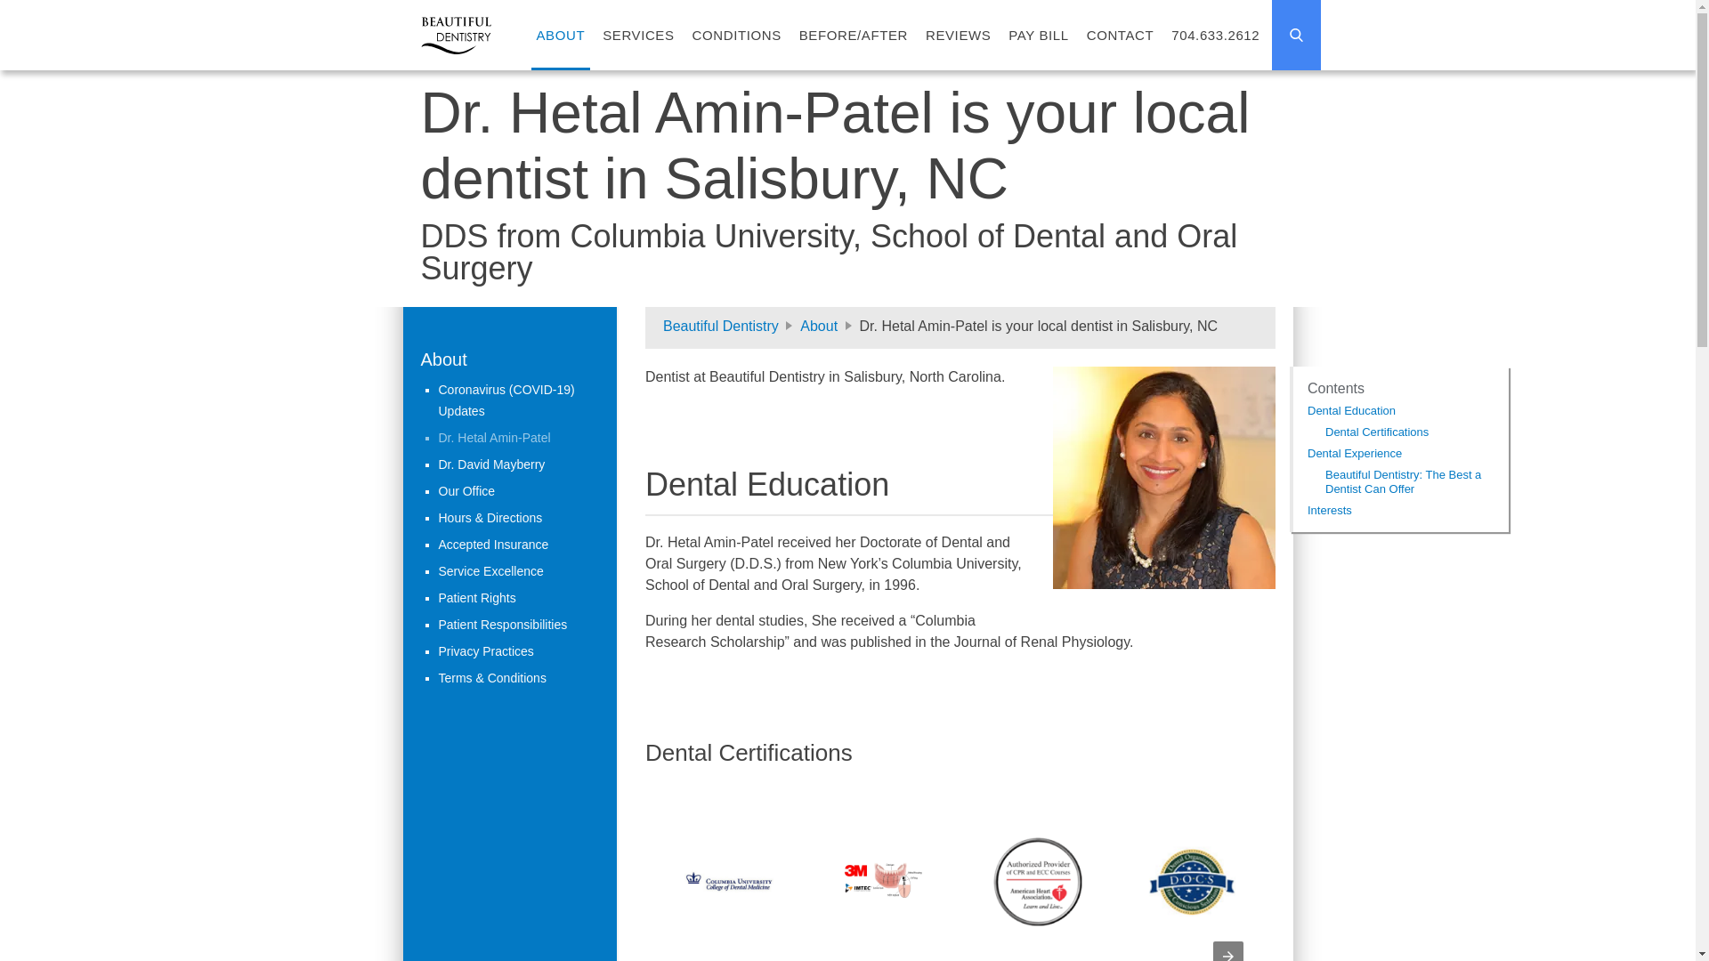 The height and width of the screenshot is (961, 1709). I want to click on About, so click(818, 326).